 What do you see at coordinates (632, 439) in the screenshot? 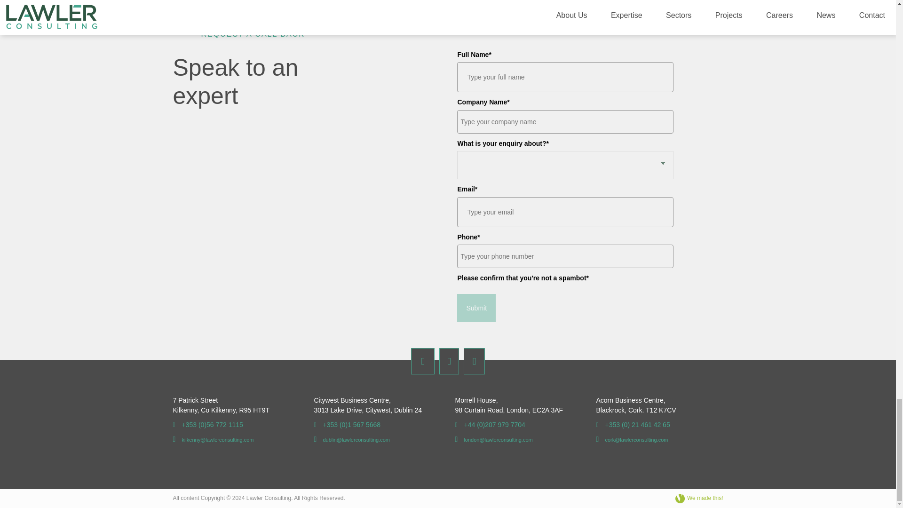
I see `Link to email Lawler Consulting` at bounding box center [632, 439].